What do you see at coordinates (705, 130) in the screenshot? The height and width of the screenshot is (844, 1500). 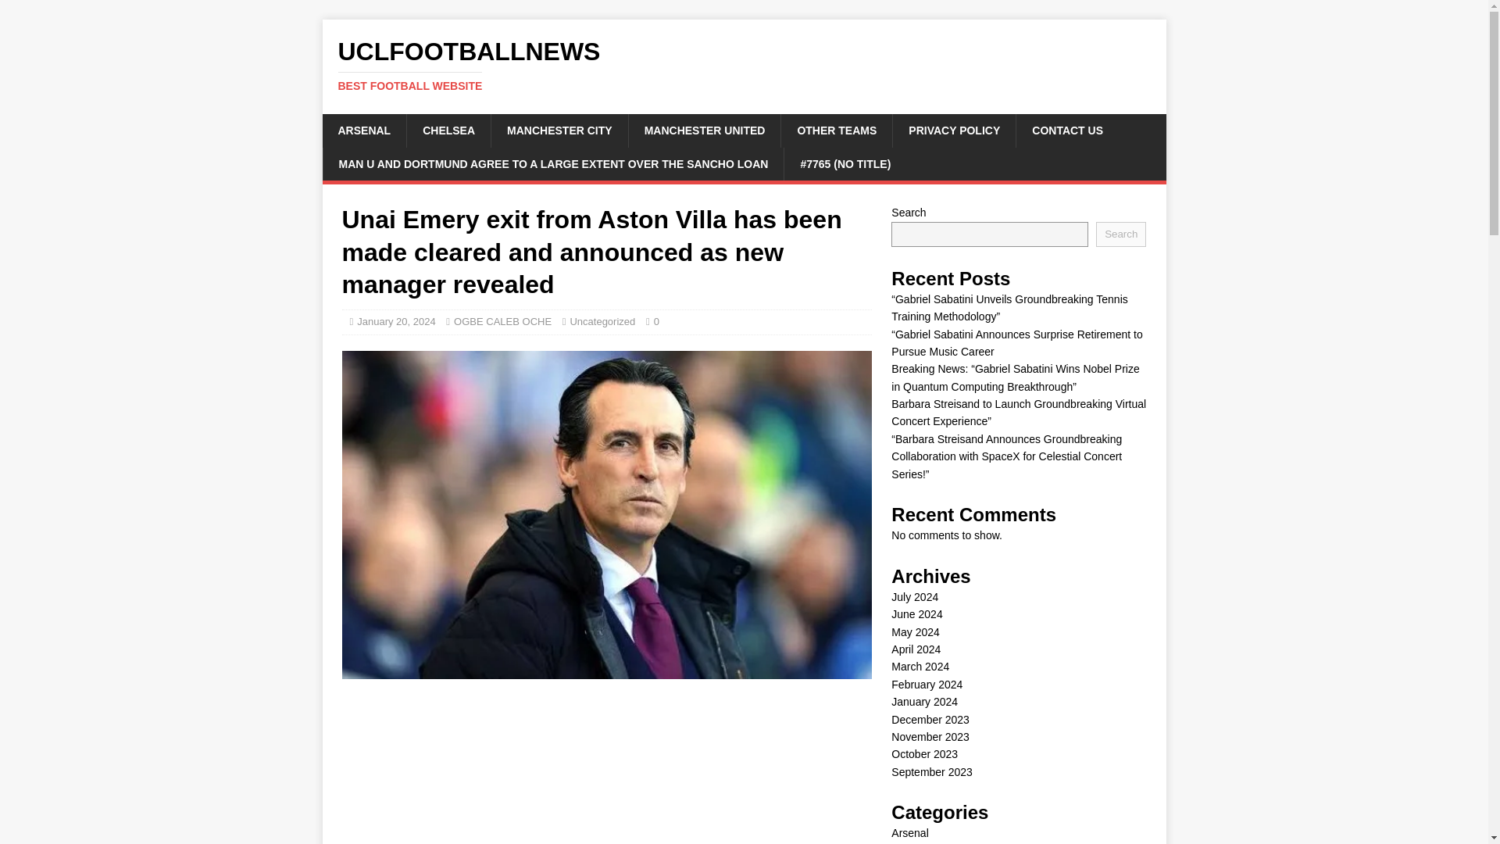 I see `MANCHESTER CITY` at bounding box center [705, 130].